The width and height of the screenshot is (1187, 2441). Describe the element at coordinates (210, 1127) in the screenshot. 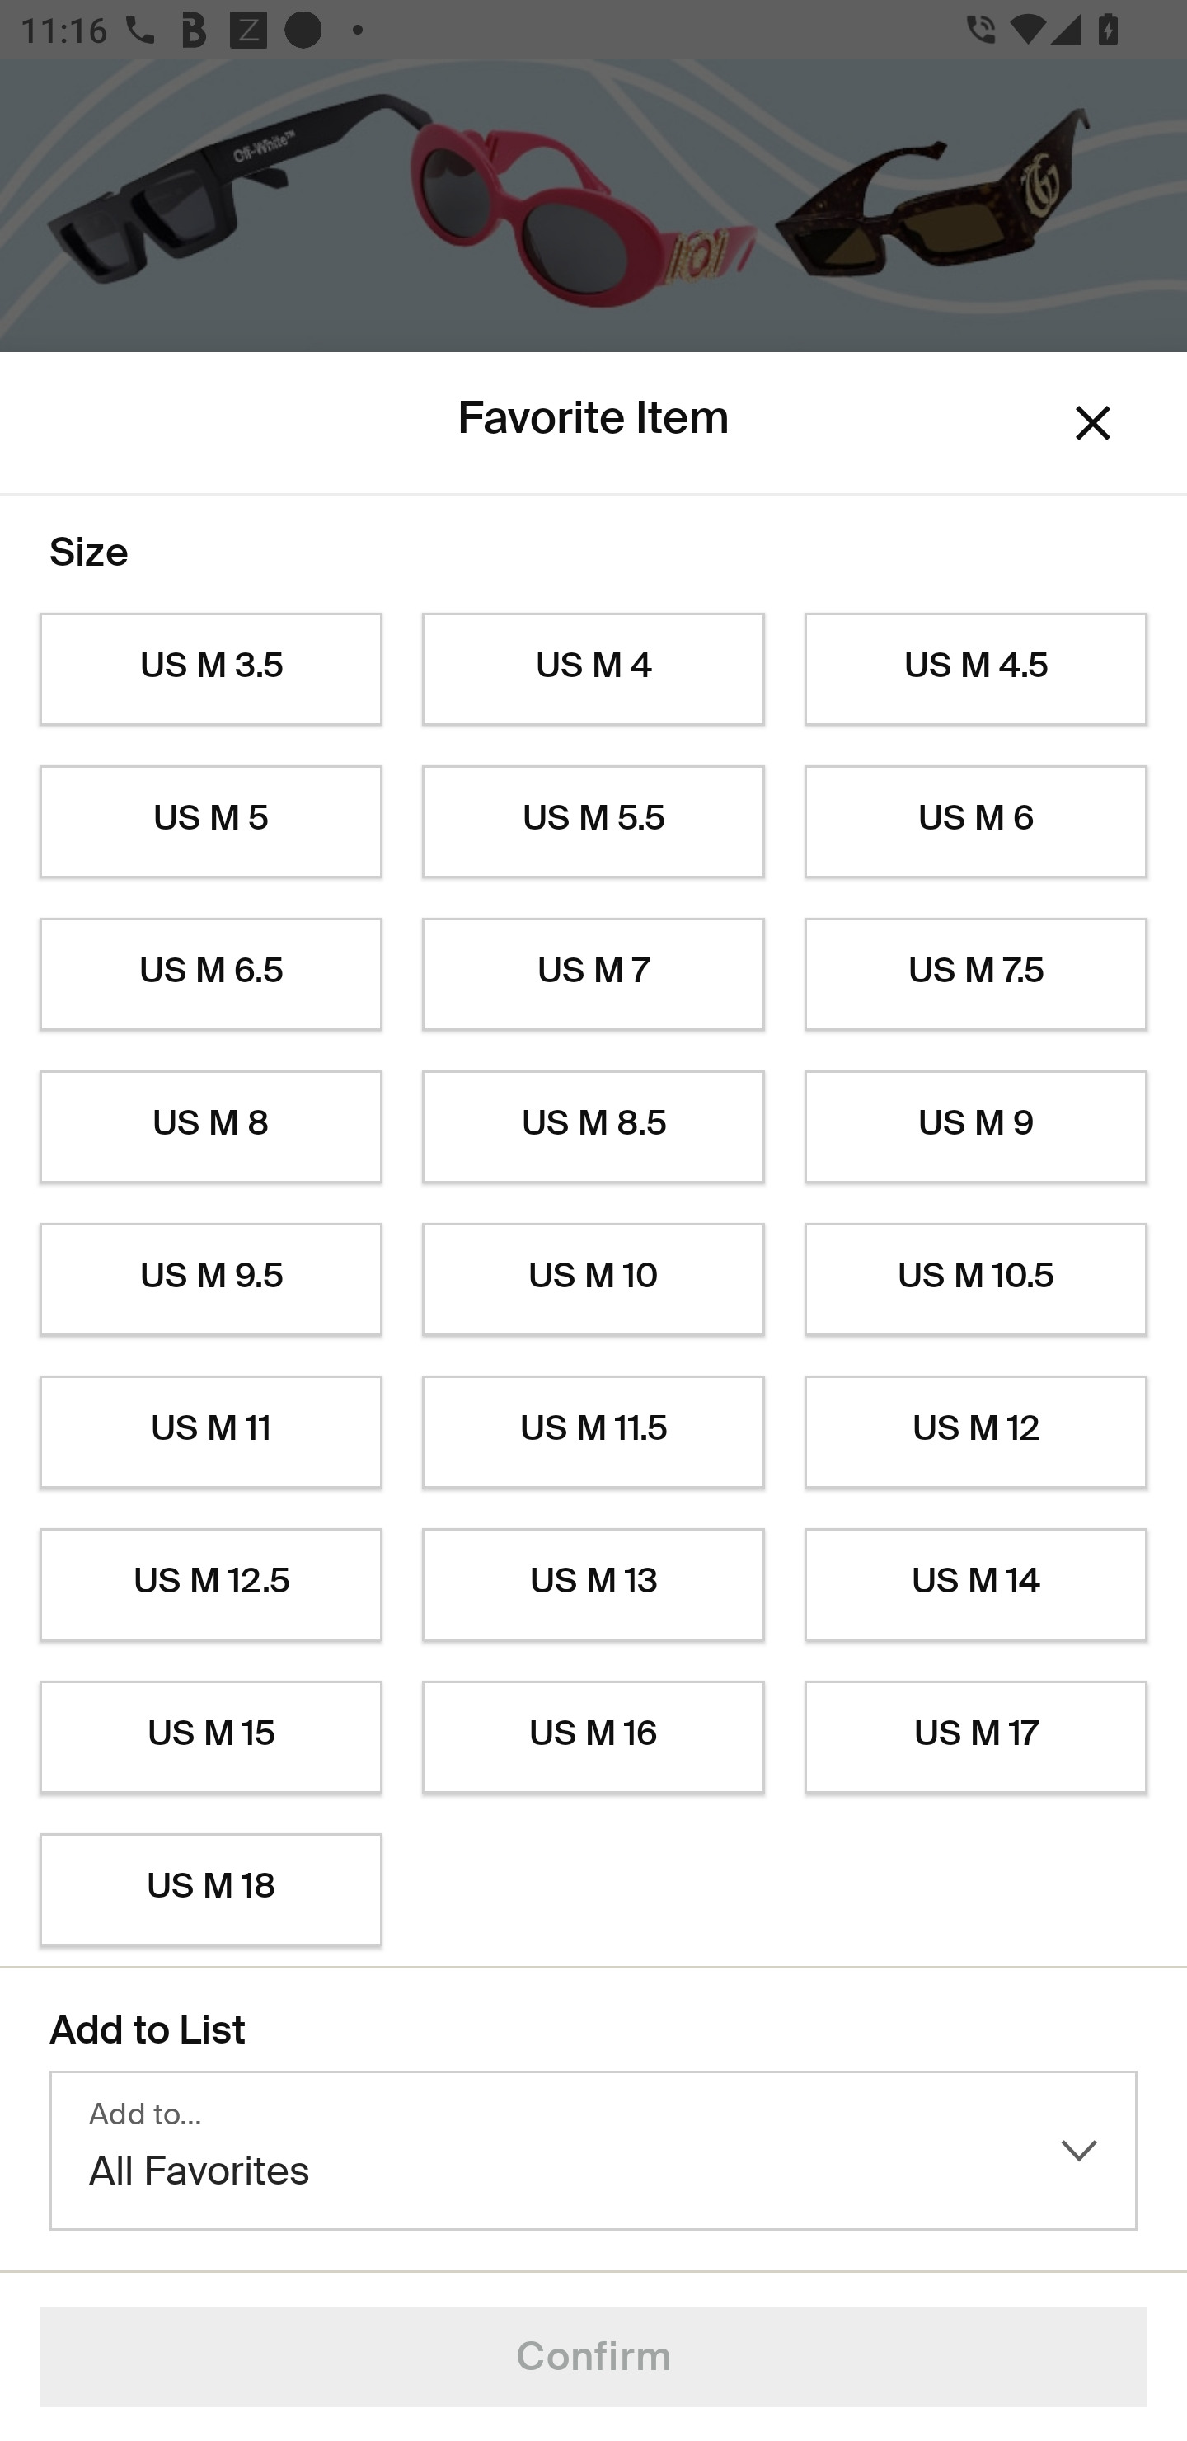

I see `US M 8` at that location.